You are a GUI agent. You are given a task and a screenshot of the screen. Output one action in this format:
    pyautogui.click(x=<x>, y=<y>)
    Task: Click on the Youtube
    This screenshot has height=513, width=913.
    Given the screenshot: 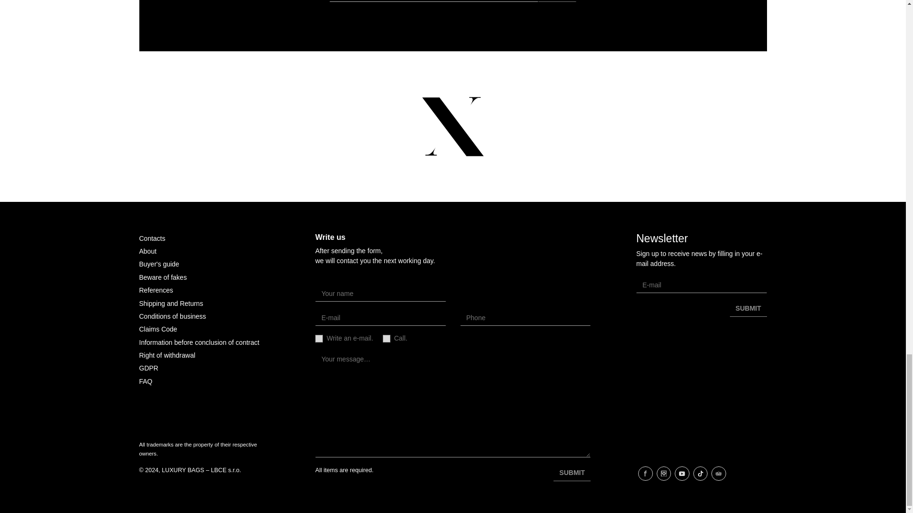 What is the action you would take?
    pyautogui.click(x=682, y=474)
    